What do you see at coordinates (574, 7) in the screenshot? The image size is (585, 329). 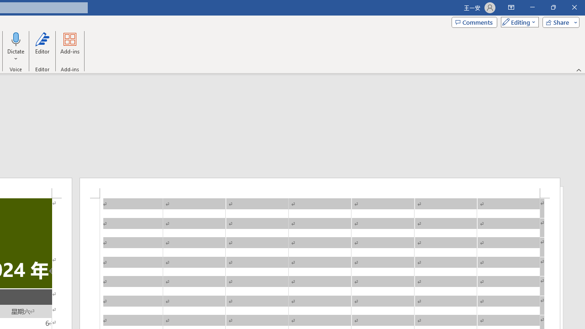 I see `Close` at bounding box center [574, 7].